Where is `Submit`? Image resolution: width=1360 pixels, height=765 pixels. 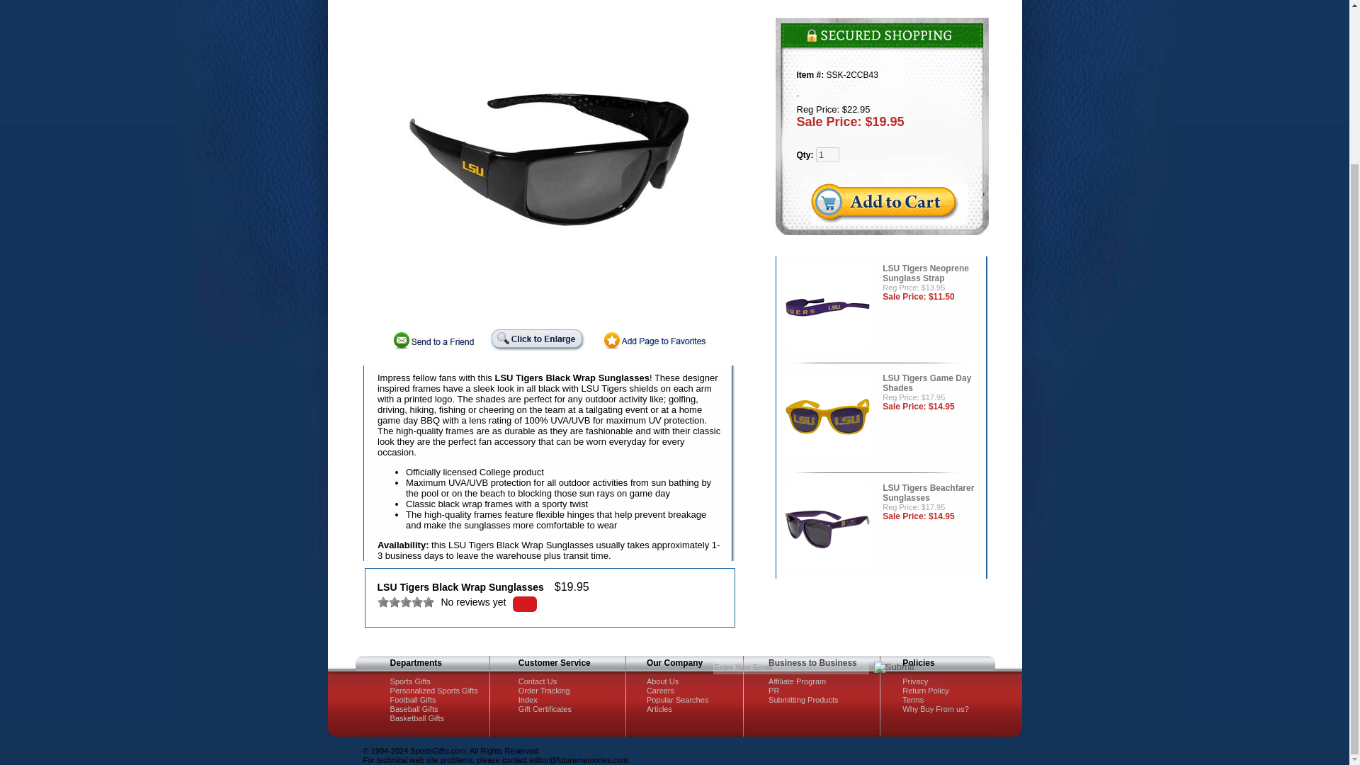 Submit is located at coordinates (894, 667).